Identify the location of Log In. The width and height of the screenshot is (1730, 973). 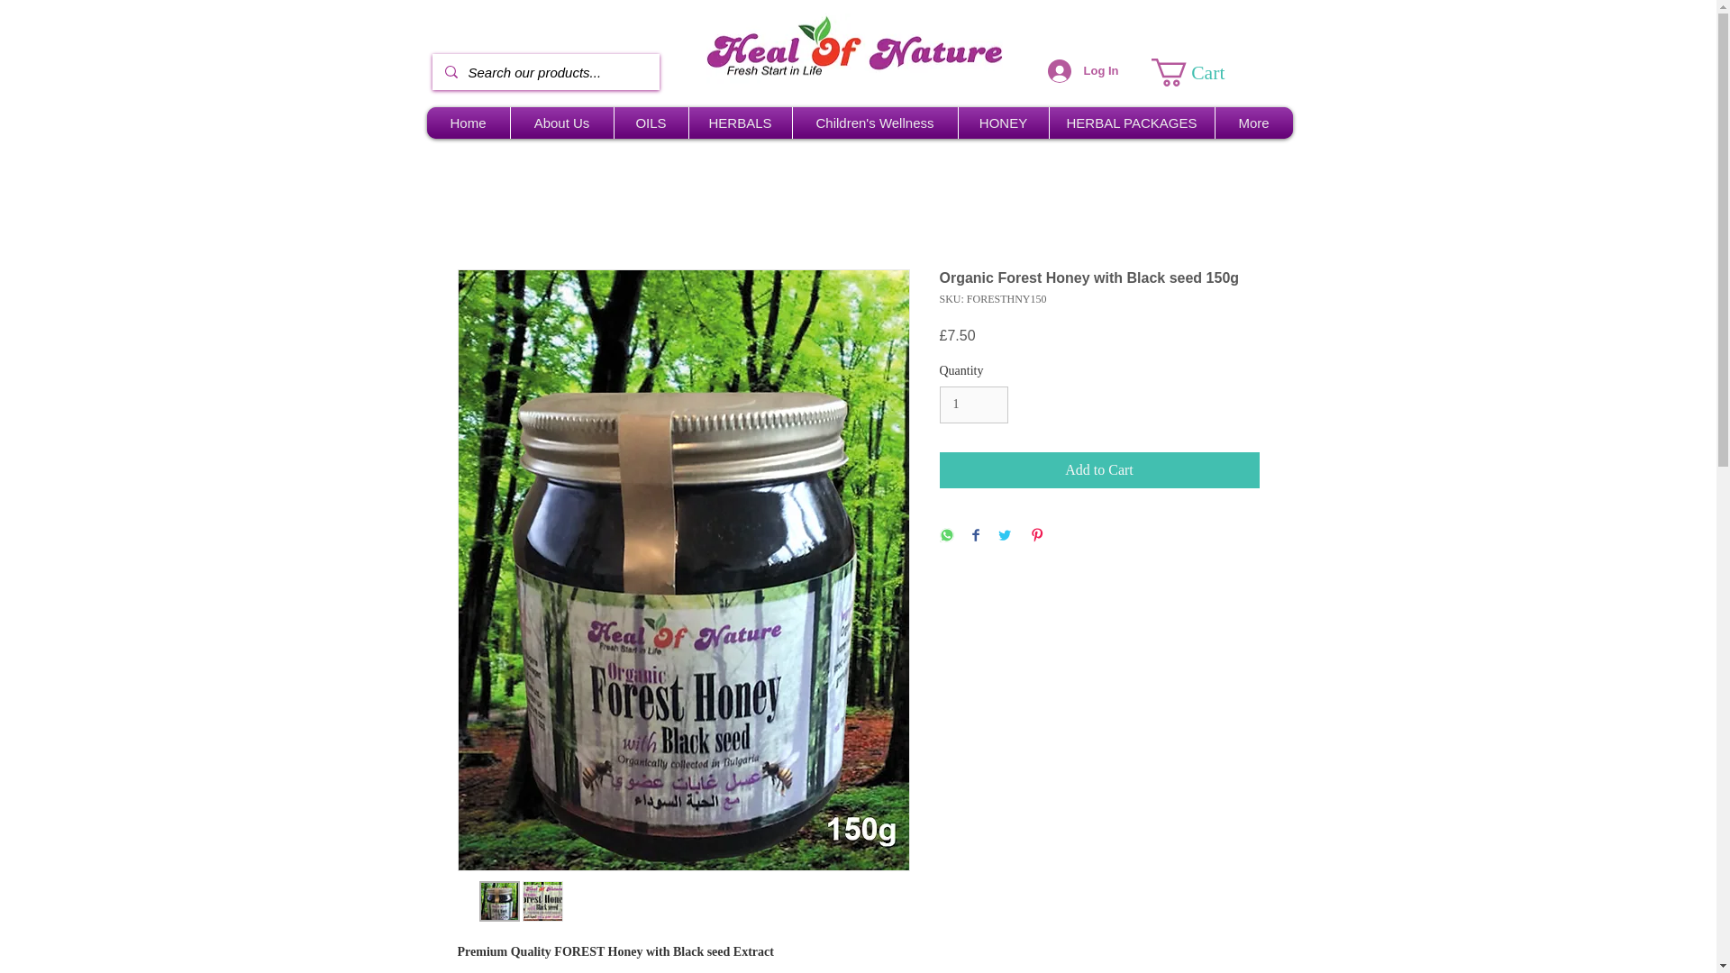
(1083, 71).